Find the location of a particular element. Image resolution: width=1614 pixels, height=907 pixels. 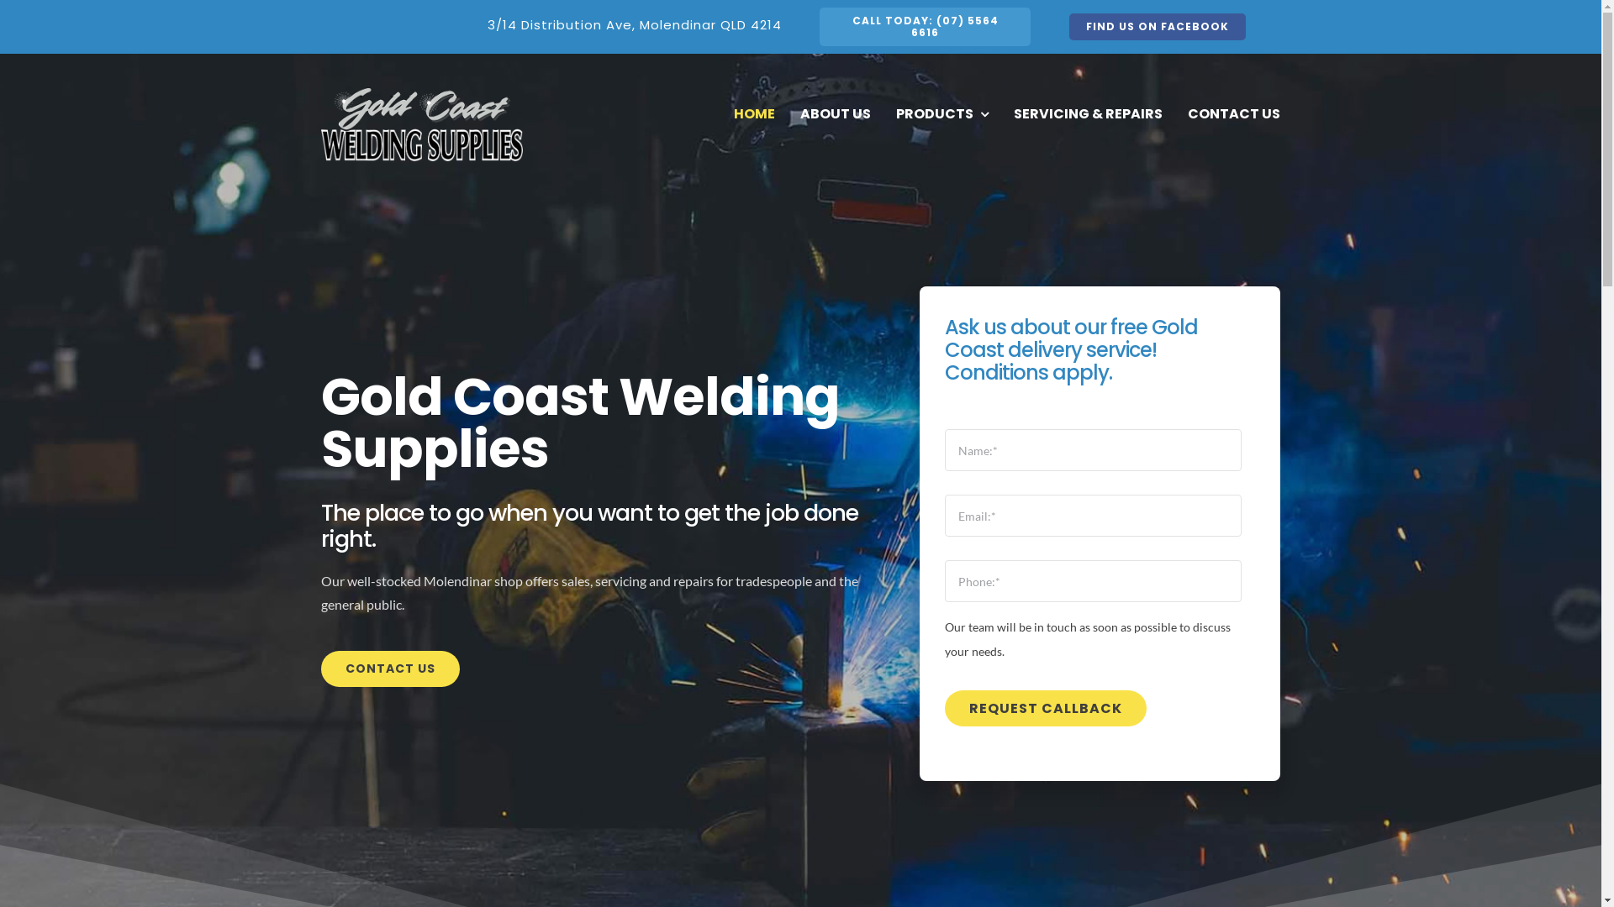

FIND US ON FACEBOOK is located at coordinates (1158, 27).